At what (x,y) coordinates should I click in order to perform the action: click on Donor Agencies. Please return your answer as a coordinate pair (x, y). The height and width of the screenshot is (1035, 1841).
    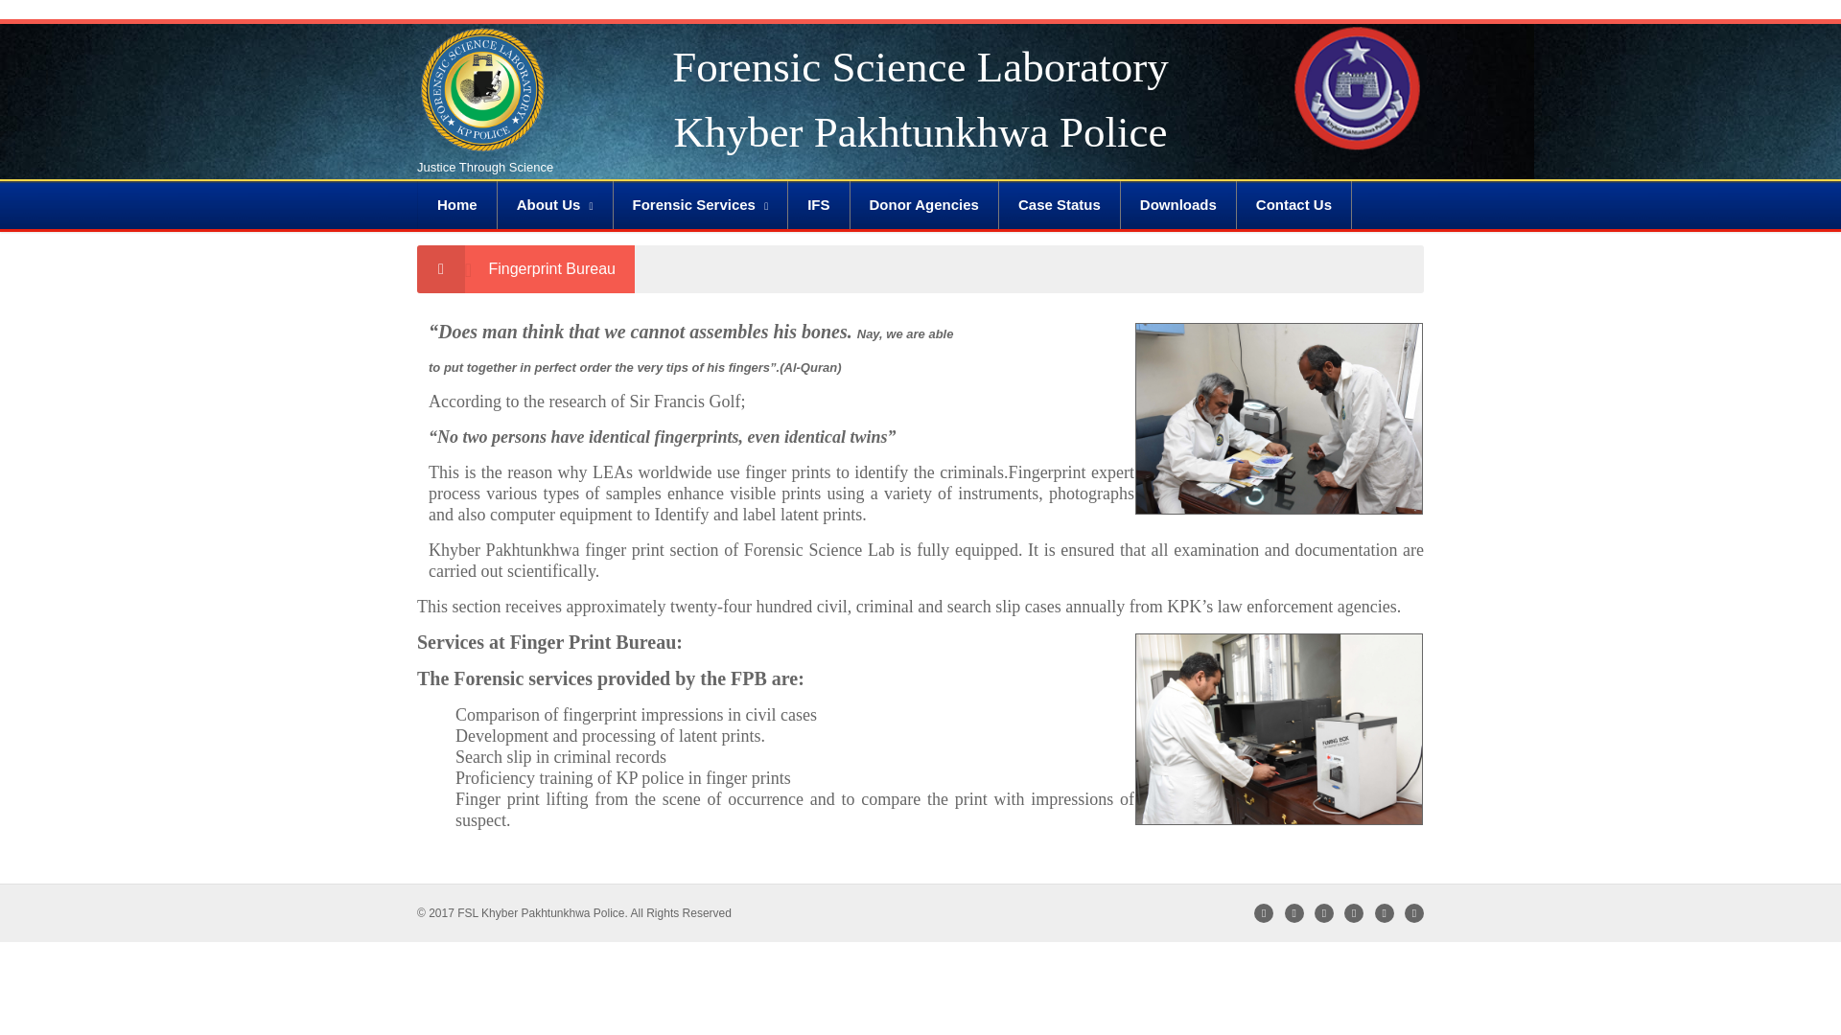
    Looking at the image, I should click on (922, 205).